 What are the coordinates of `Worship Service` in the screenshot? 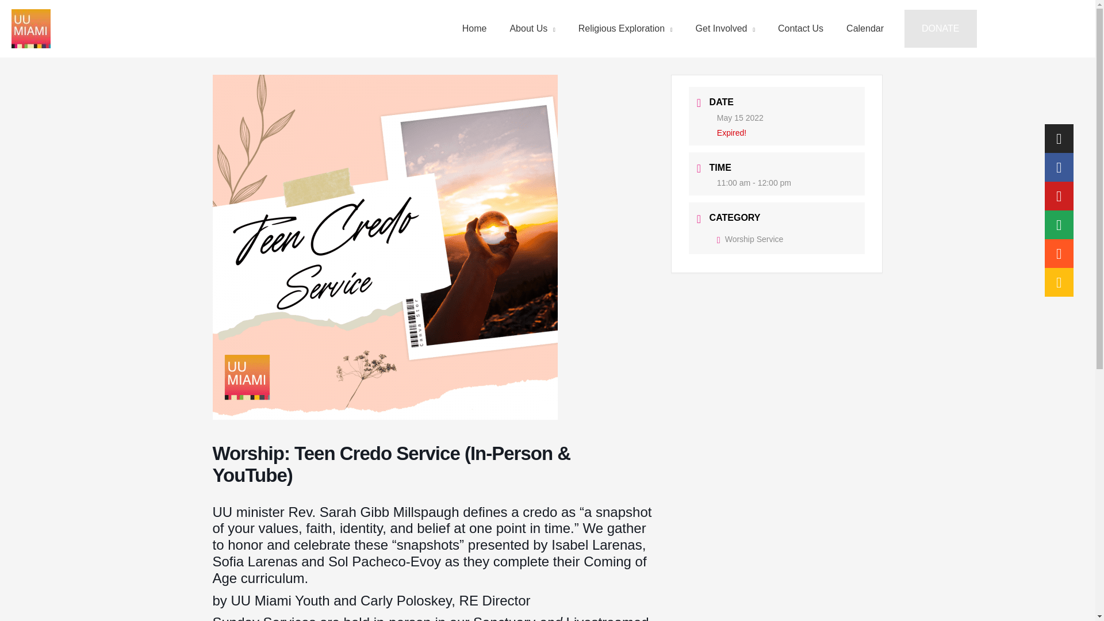 It's located at (750, 239).